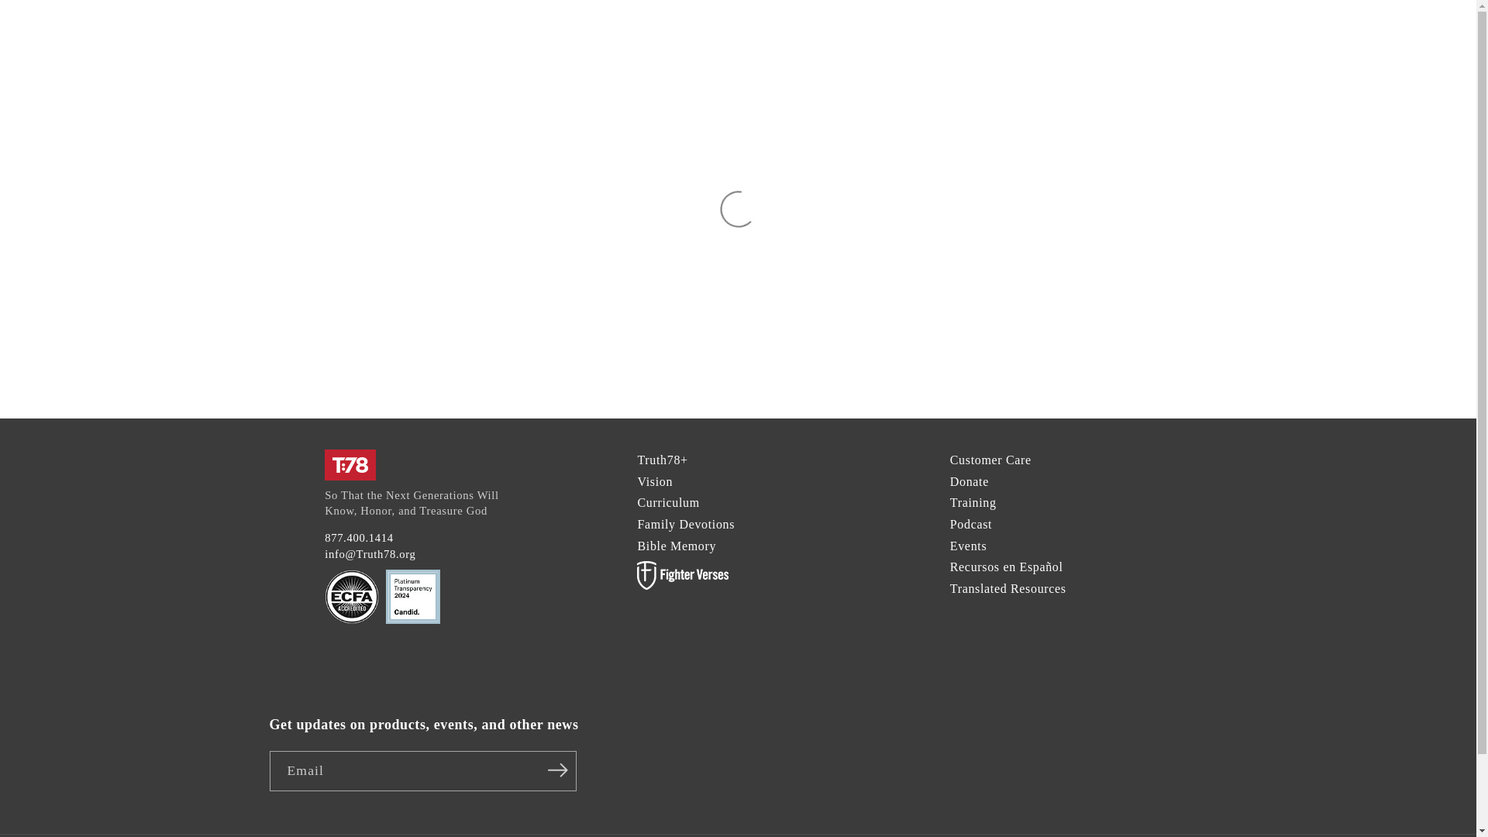 This screenshot has height=837, width=1488. Describe the element at coordinates (1008, 587) in the screenshot. I see `Translated Resources` at that location.